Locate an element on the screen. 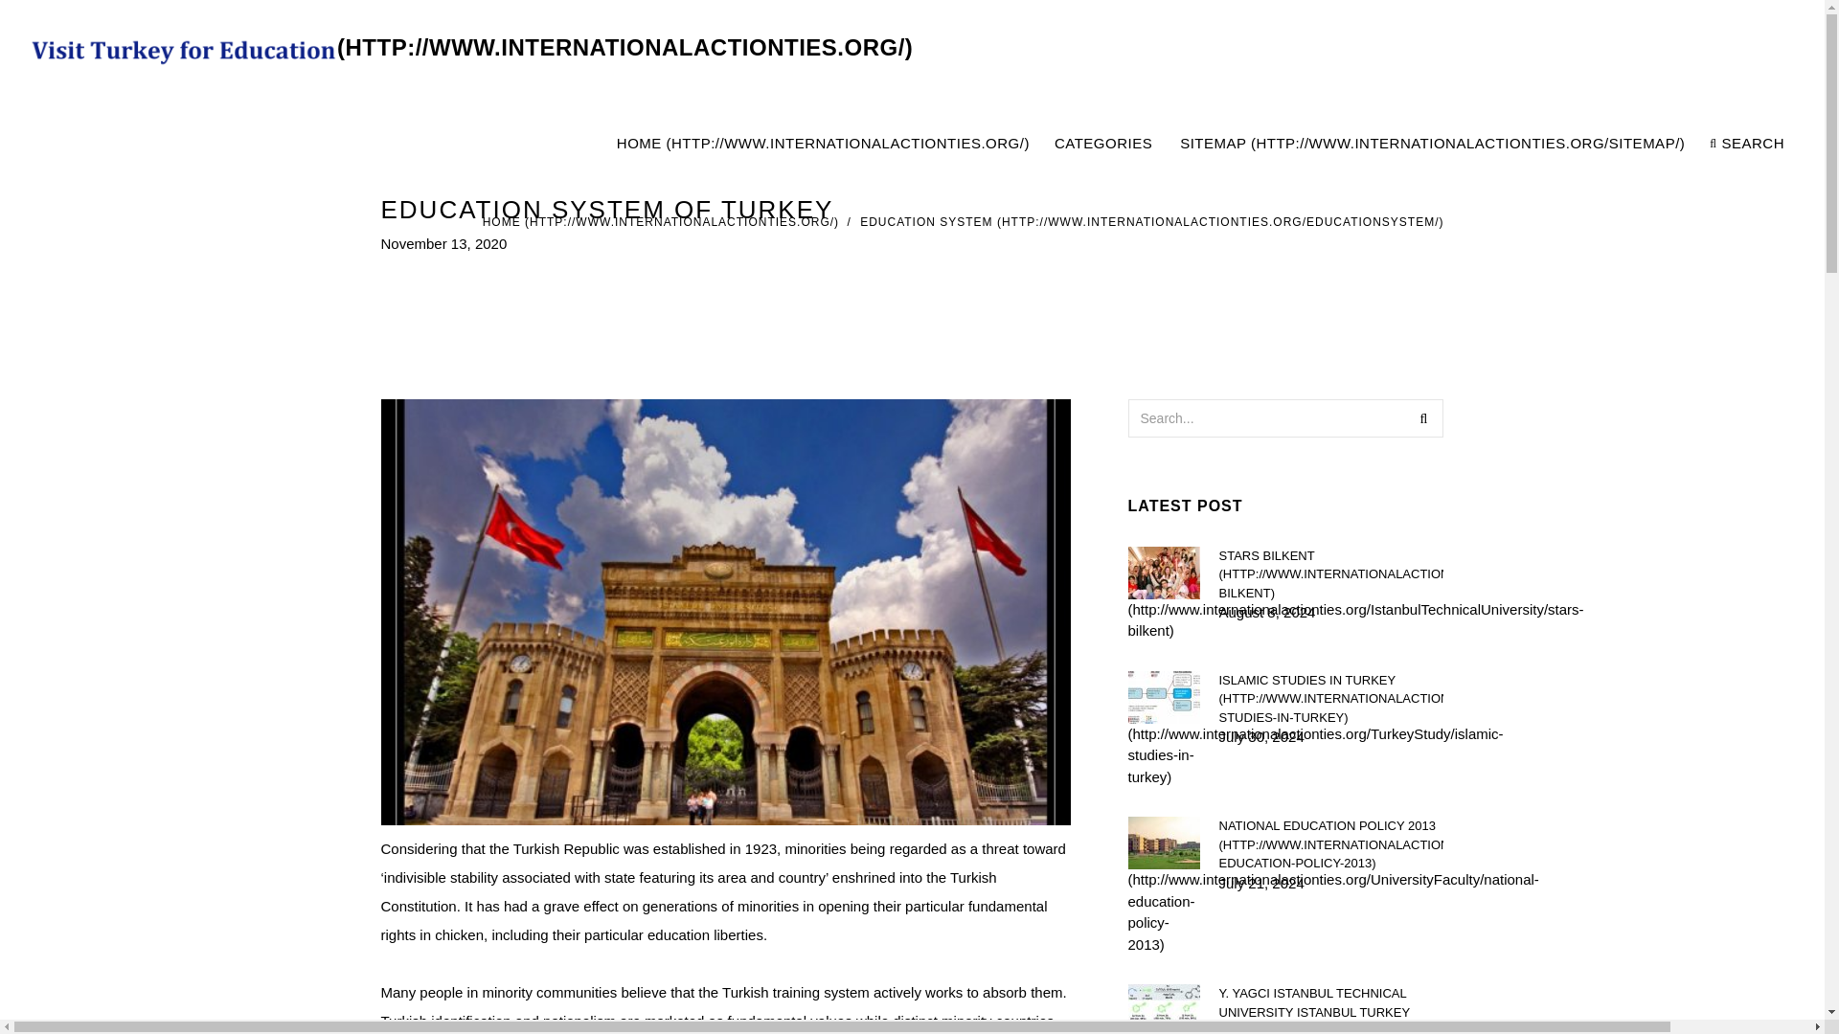  NATIONAL EDUCATION POLICY 2013 is located at coordinates (1330, 844).